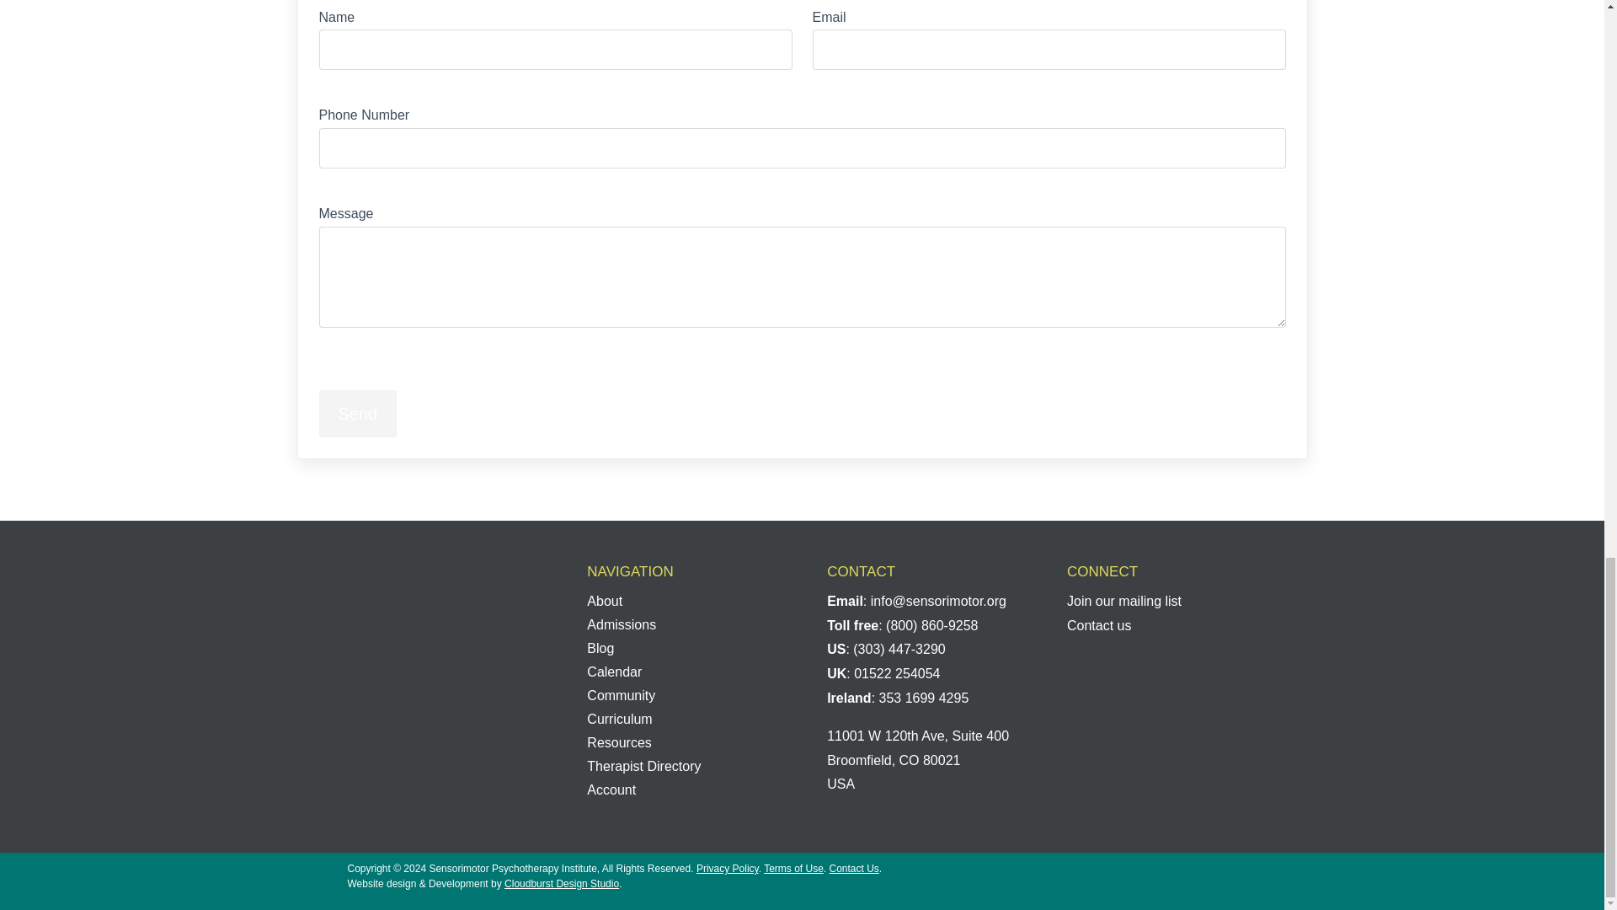 This screenshot has height=910, width=1617. What do you see at coordinates (357, 414) in the screenshot?
I see `Send` at bounding box center [357, 414].